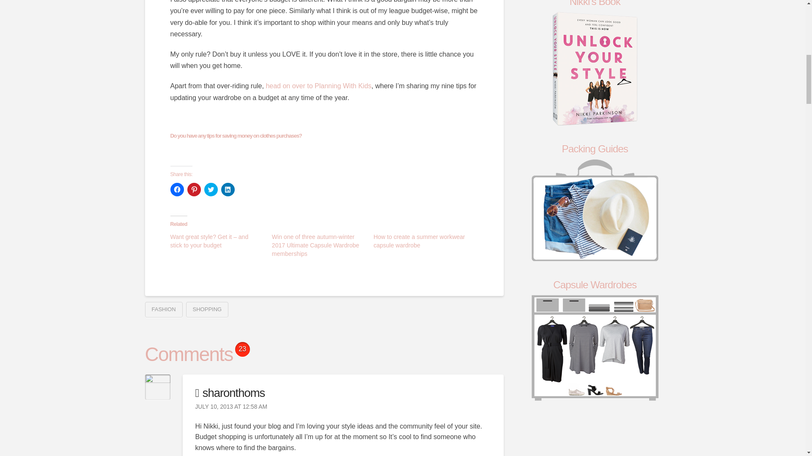  I want to click on Click to share on Facebook, so click(176, 190).